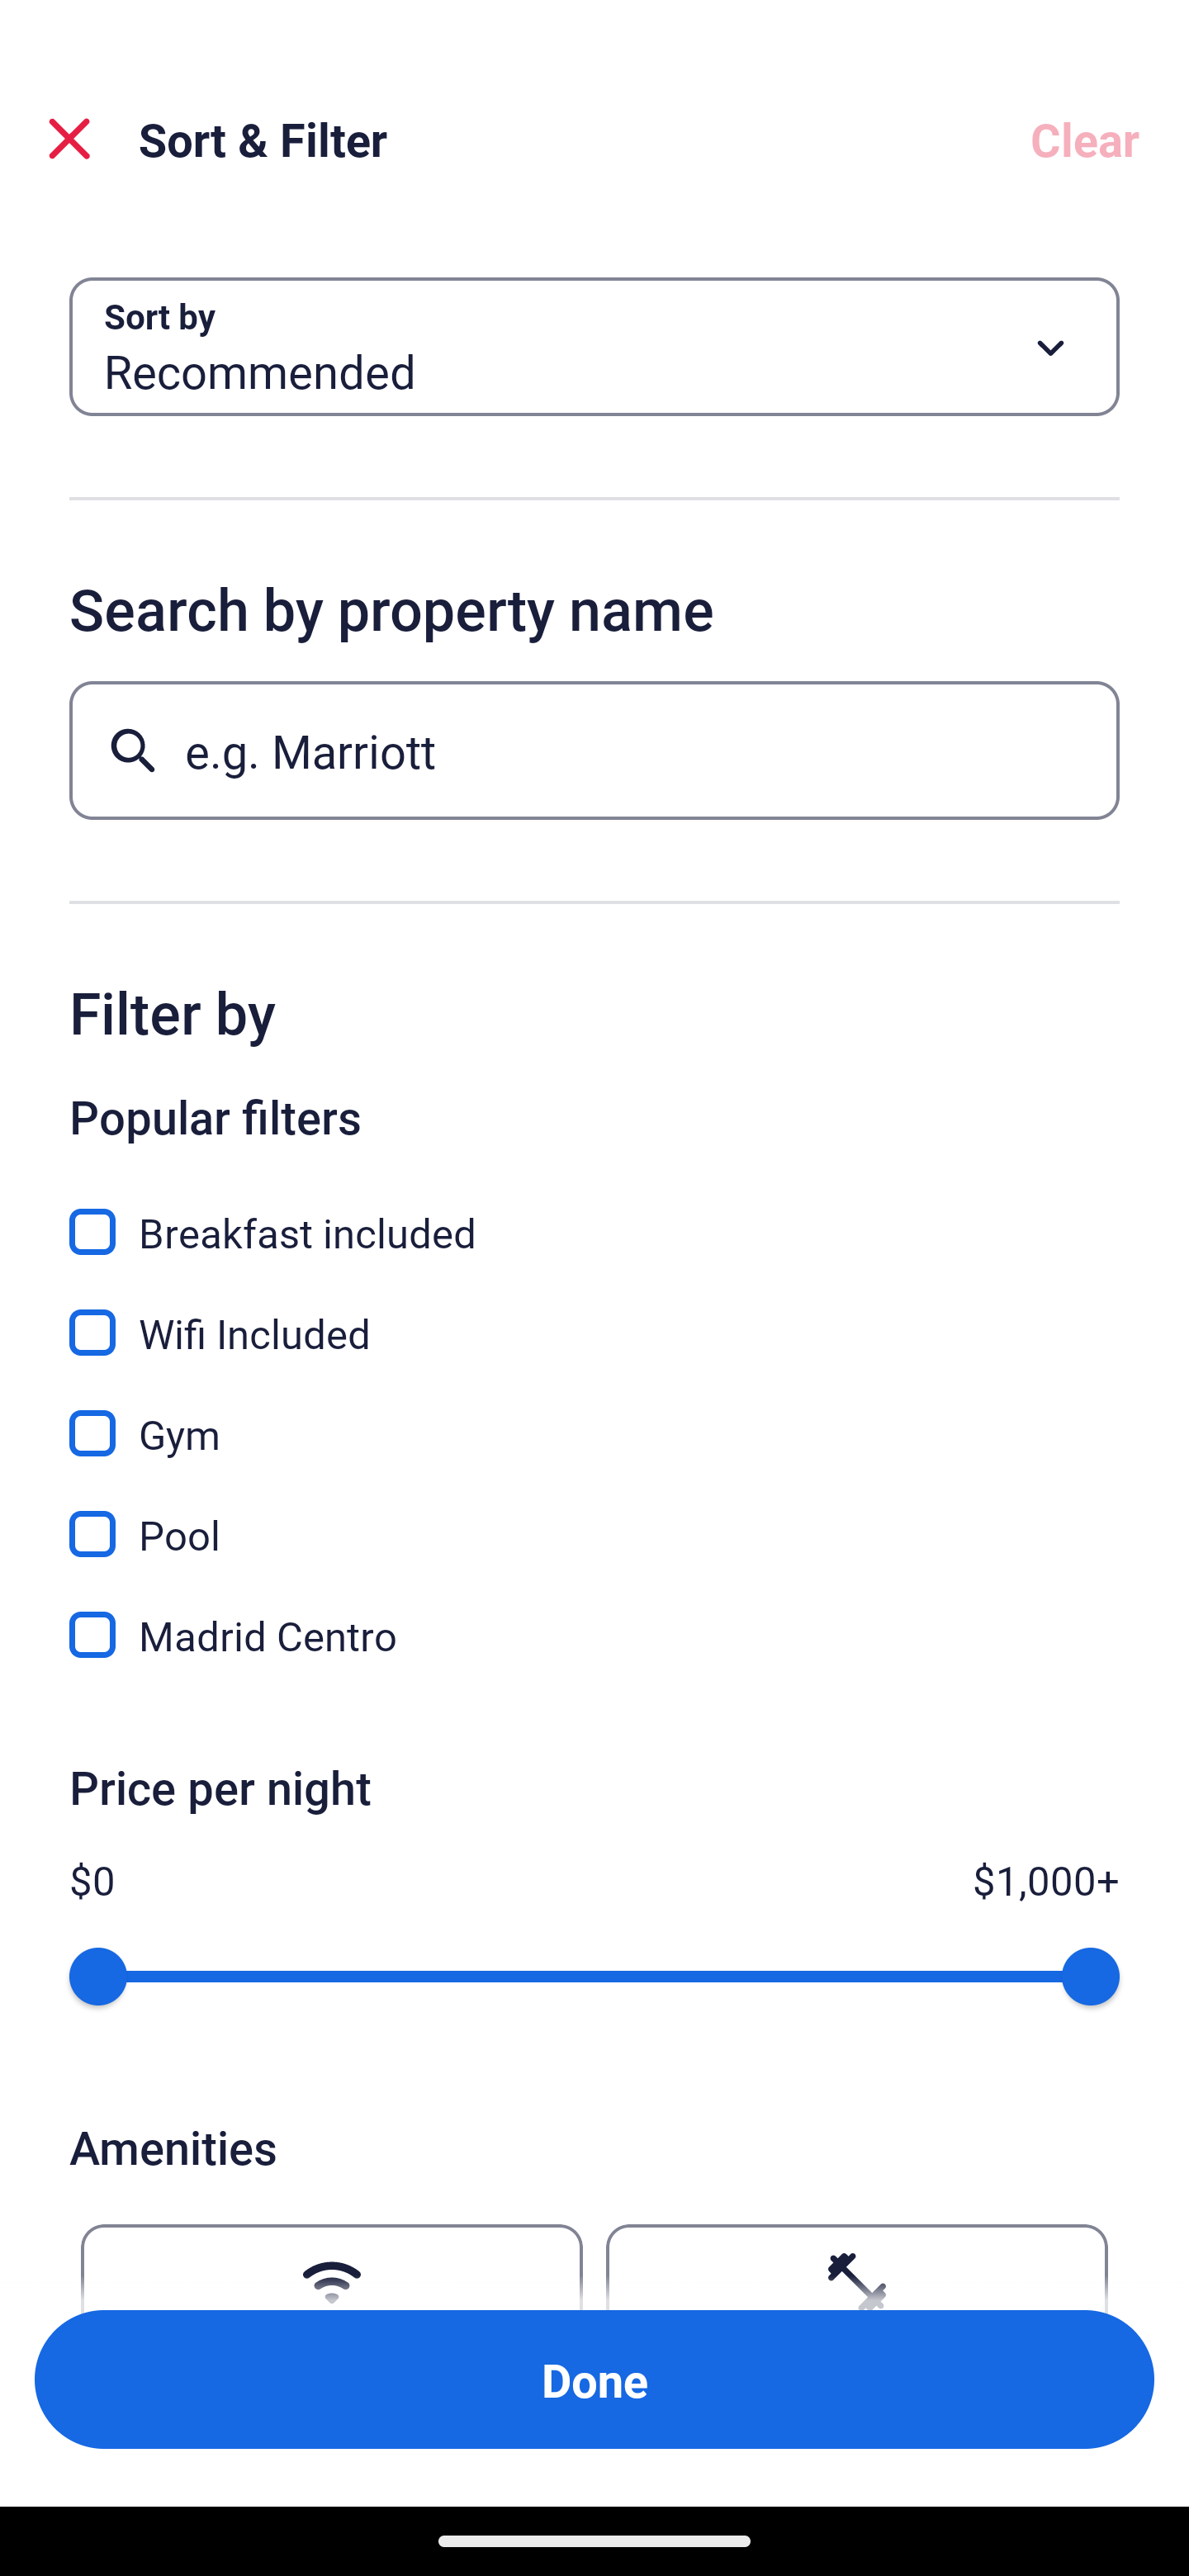  I want to click on Wifi Included, Wifi Included, so click(594, 1314).